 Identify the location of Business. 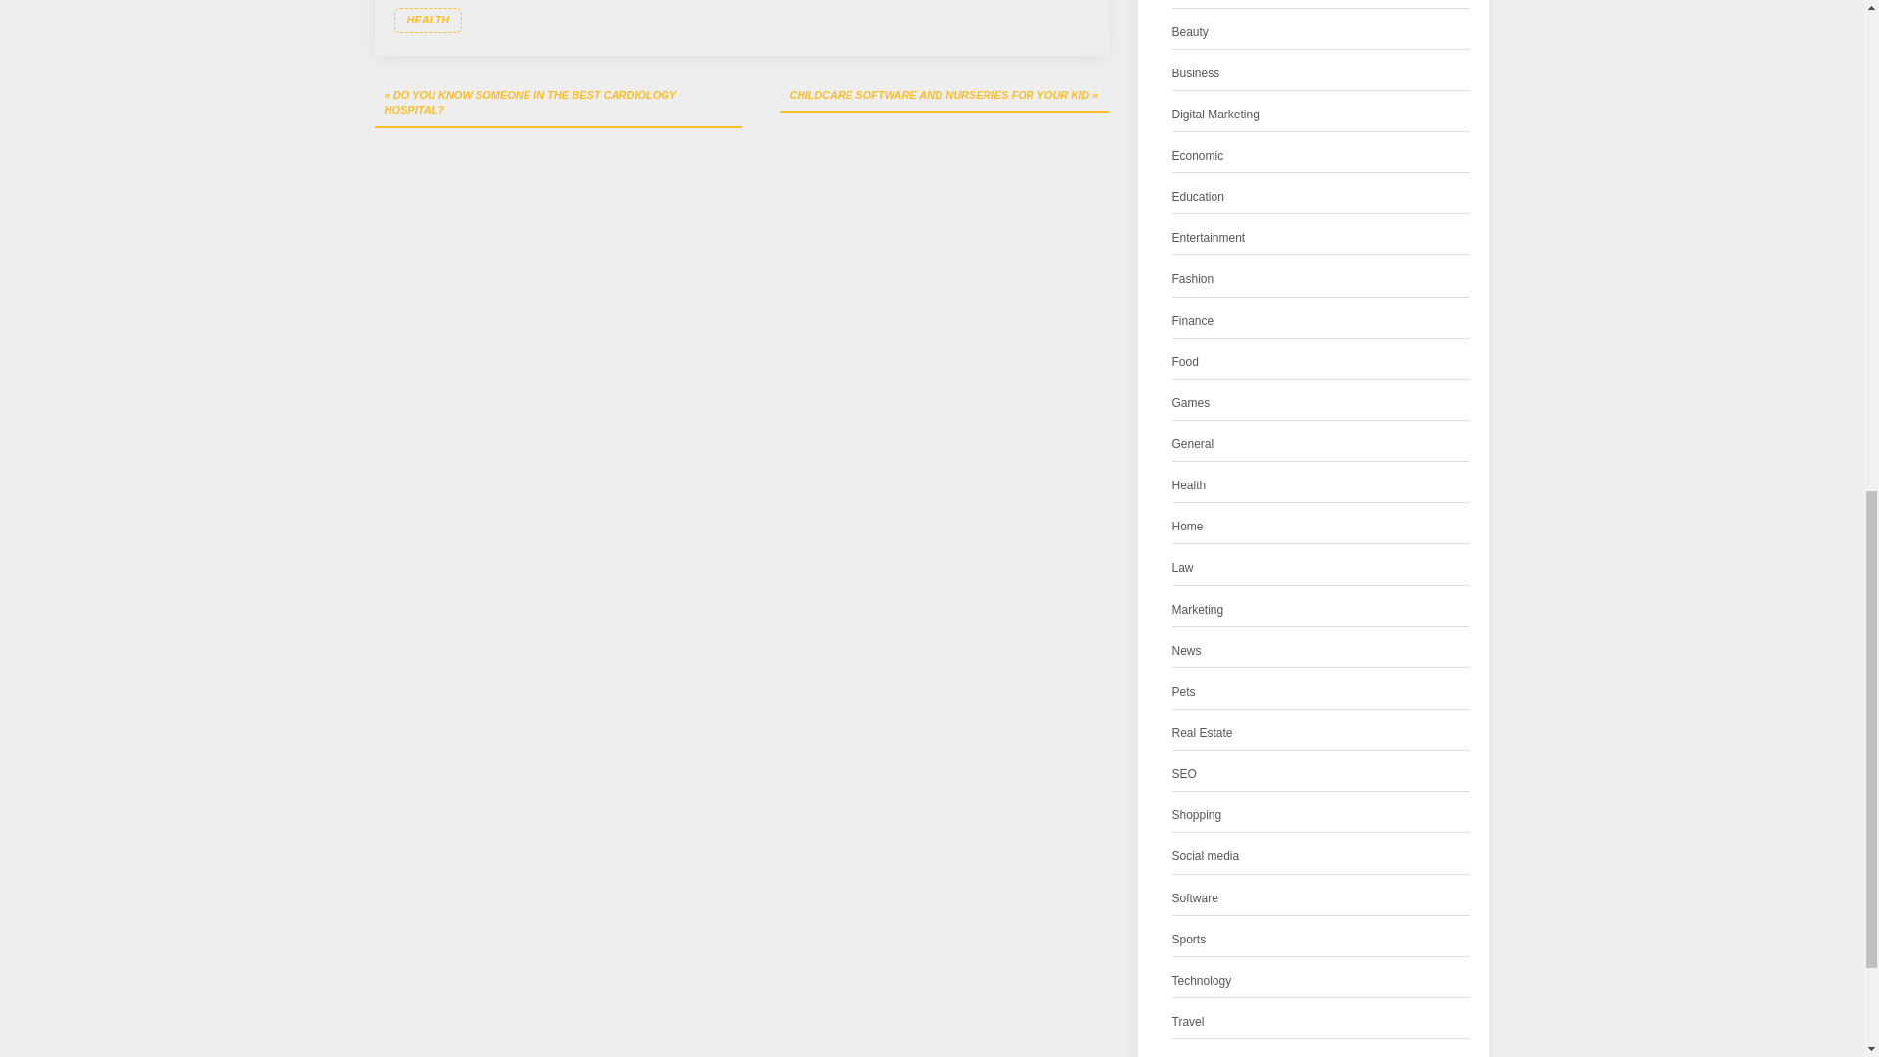
(1196, 73).